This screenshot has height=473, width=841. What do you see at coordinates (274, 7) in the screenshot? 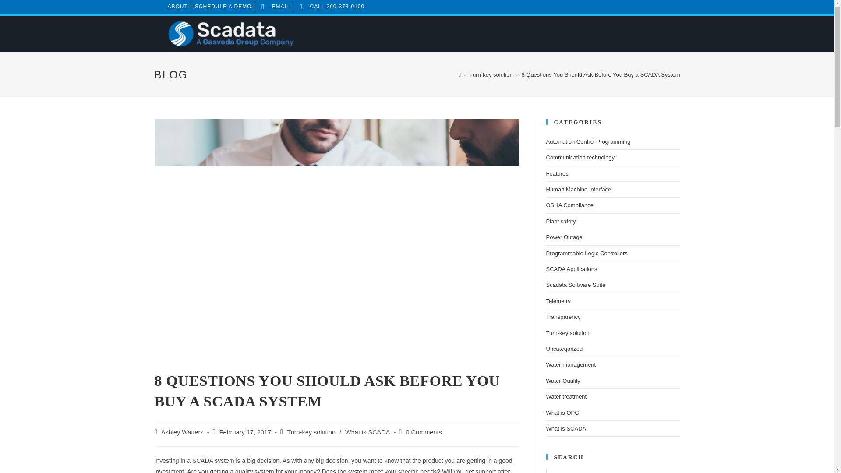
I see `EMAIL` at bounding box center [274, 7].